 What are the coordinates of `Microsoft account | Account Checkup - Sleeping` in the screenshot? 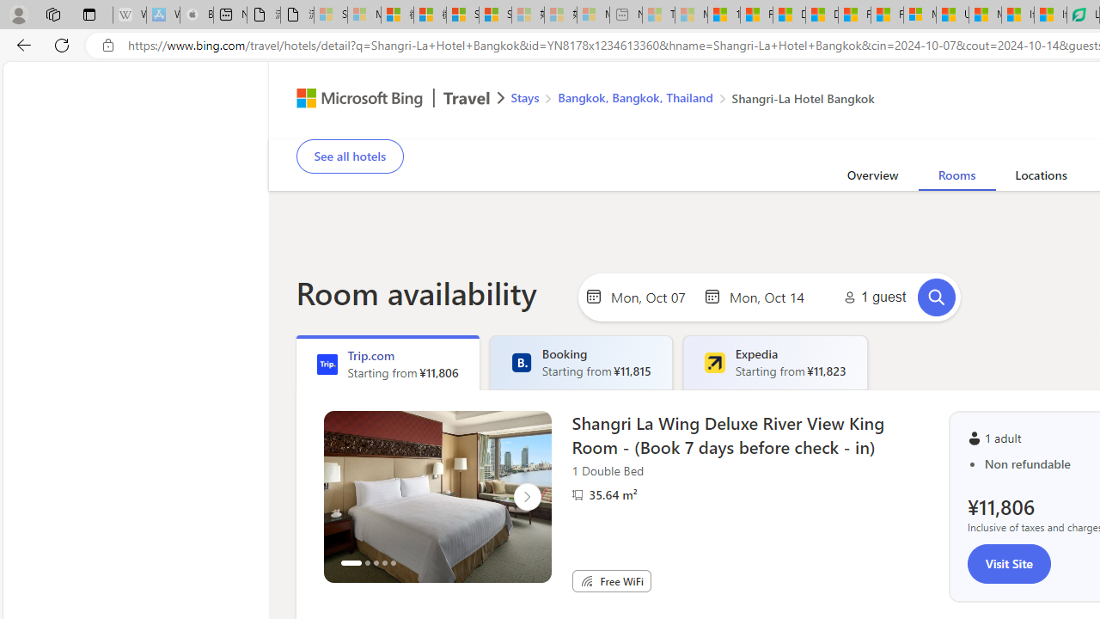 It's located at (593, 15).